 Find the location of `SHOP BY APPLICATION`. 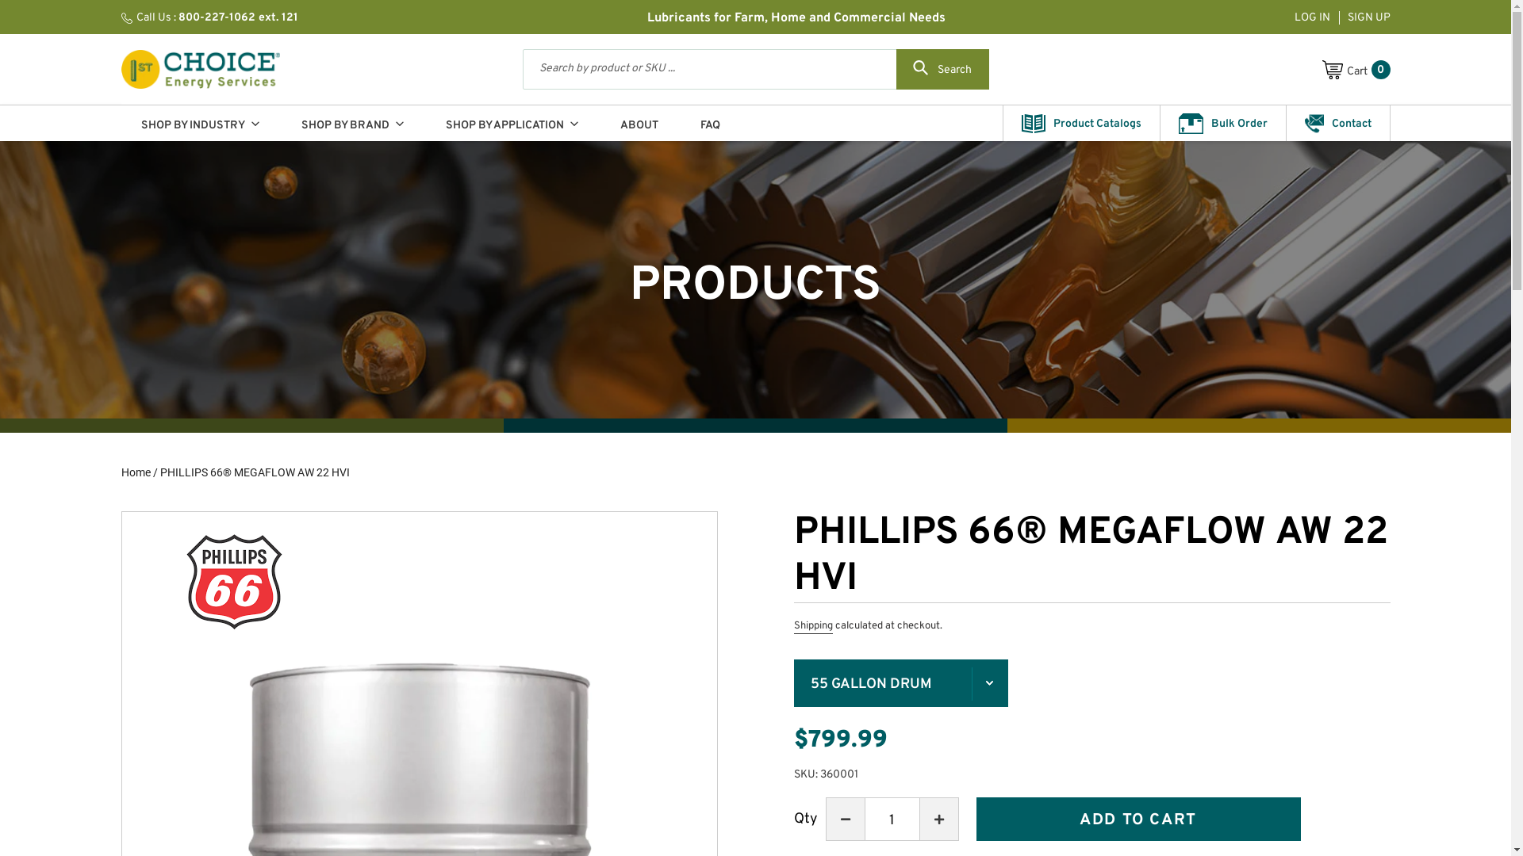

SHOP BY APPLICATION is located at coordinates (511, 124).